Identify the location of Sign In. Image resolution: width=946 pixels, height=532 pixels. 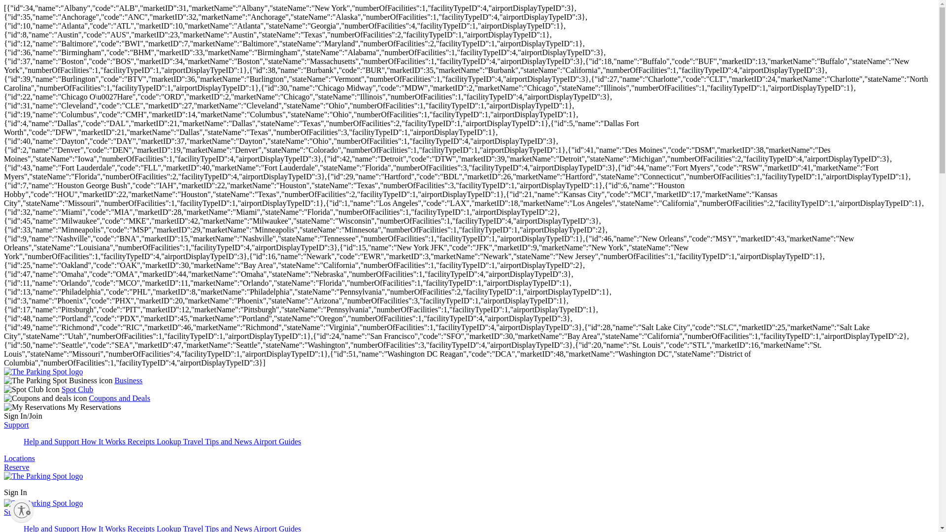
(15, 492).